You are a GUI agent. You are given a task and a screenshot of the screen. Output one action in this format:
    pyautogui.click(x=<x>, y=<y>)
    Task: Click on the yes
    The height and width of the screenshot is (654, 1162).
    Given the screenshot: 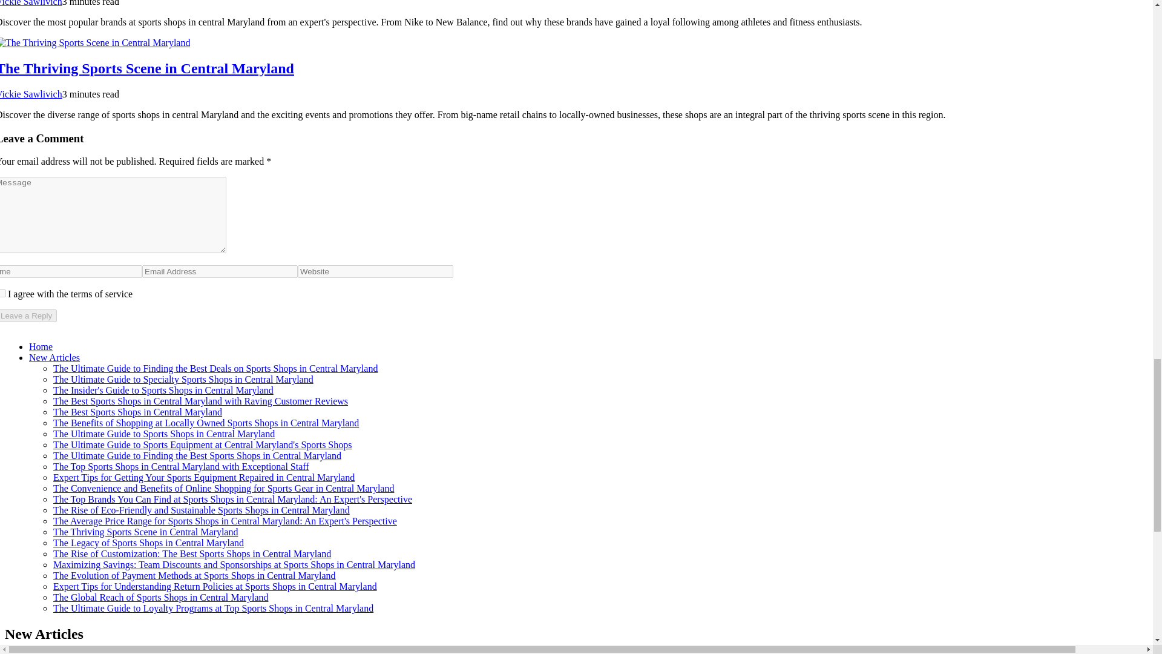 What is the action you would take?
    pyautogui.click(x=2, y=293)
    